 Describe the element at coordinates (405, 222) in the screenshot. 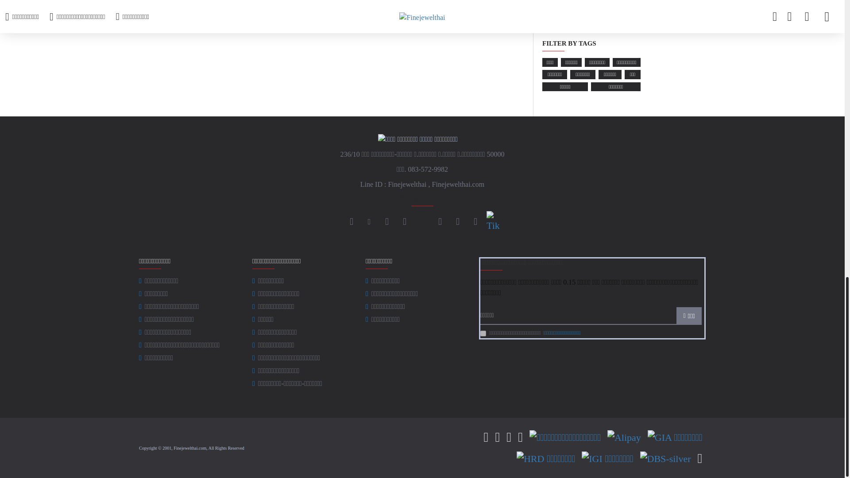

I see `Youtube` at that location.